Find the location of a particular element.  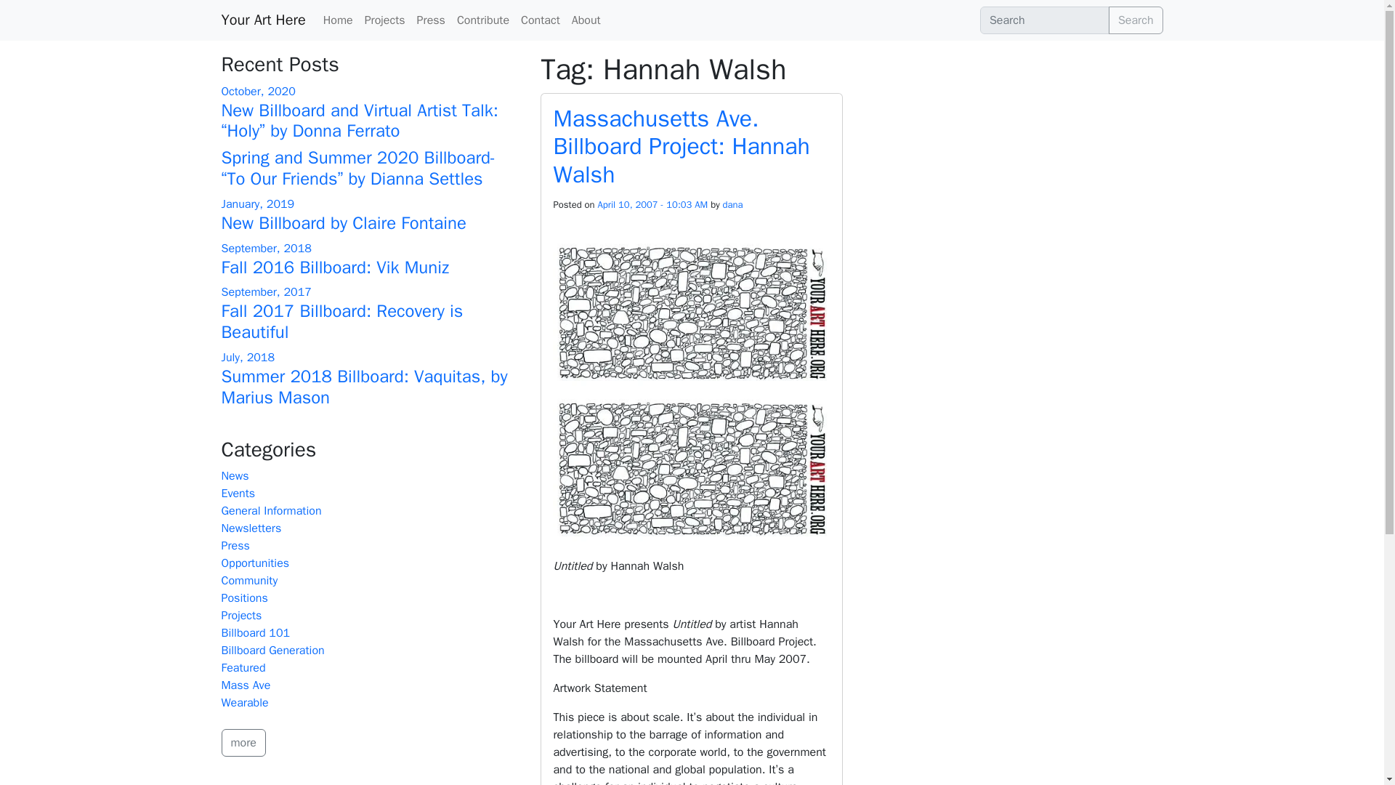

Opportunities is located at coordinates (254, 563).